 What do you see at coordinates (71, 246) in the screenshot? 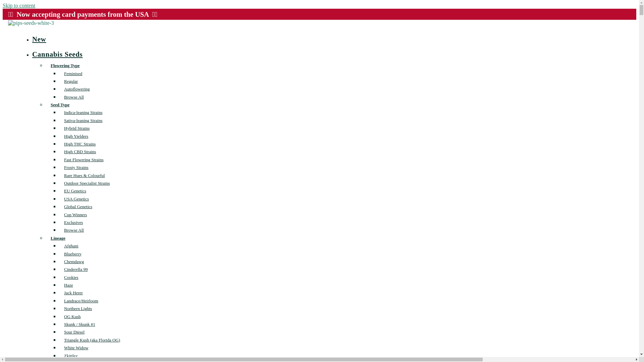
I see `Afghani` at bounding box center [71, 246].